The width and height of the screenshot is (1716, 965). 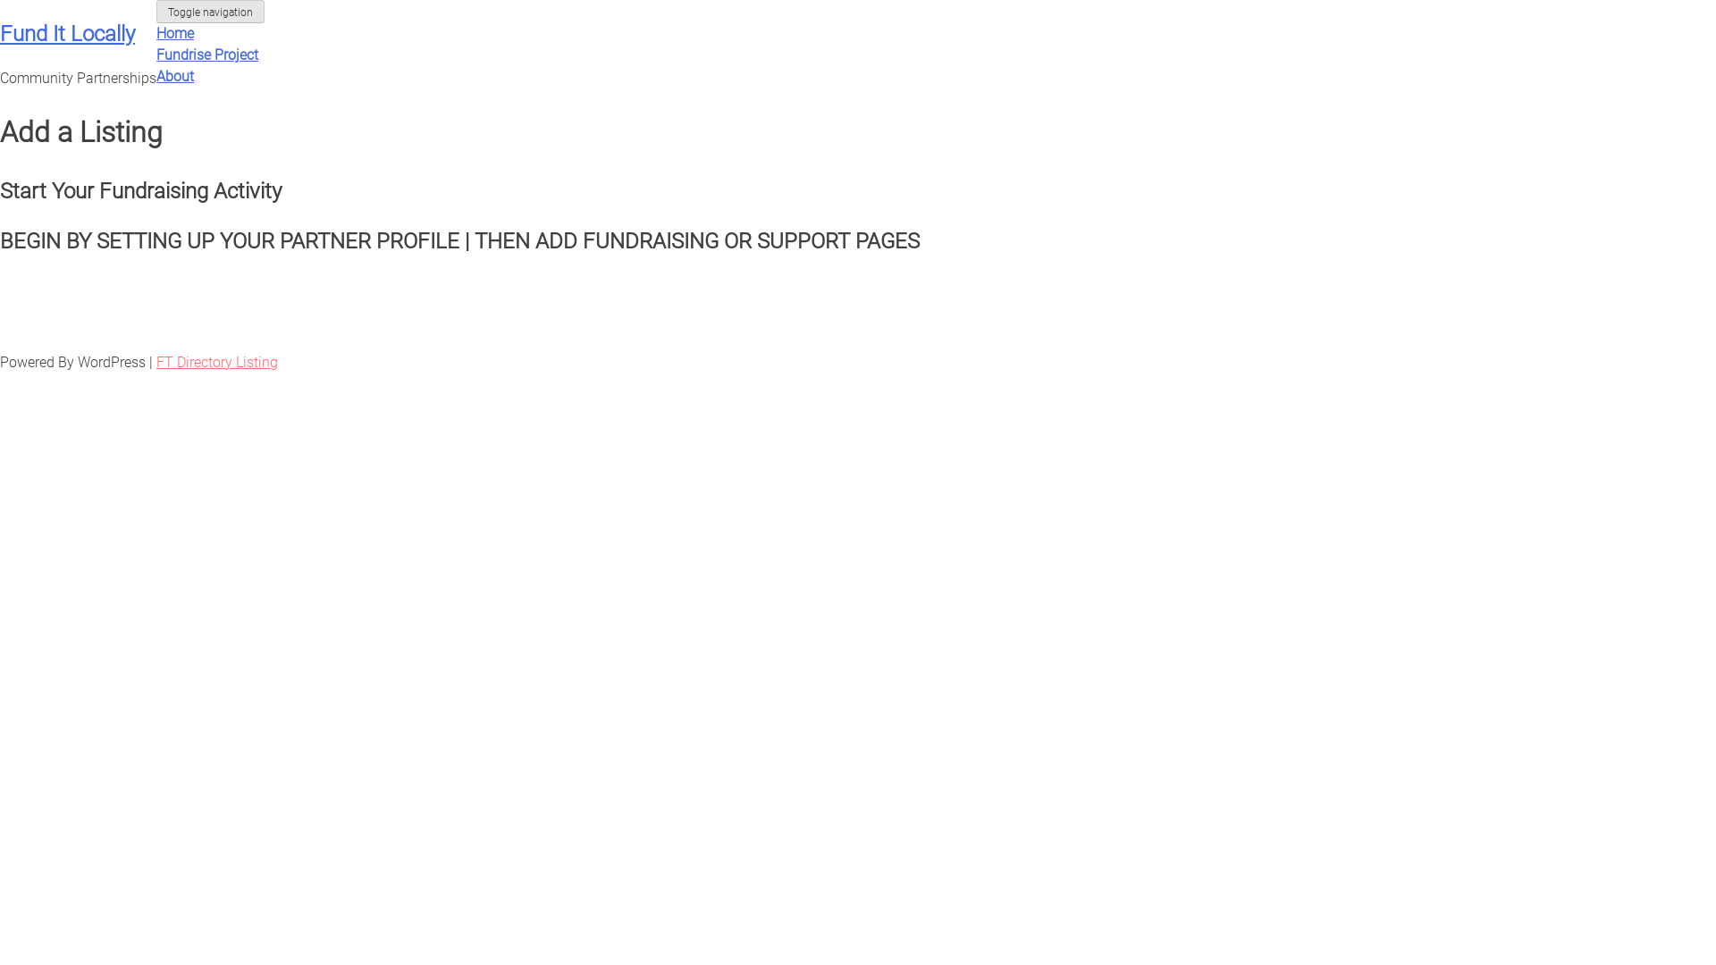 I want to click on Toggle navigation, so click(x=211, y=12).